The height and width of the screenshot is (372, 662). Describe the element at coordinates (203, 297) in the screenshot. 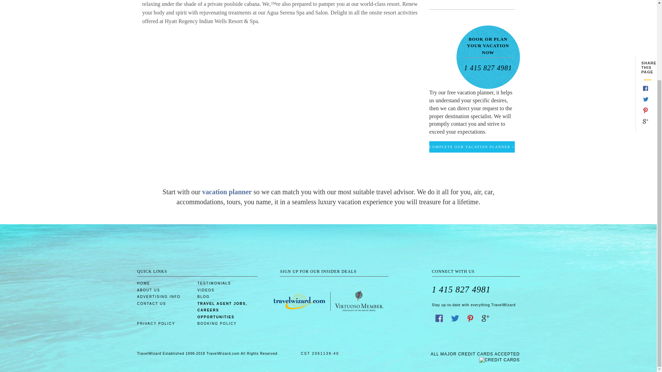

I see `BLOG` at that location.